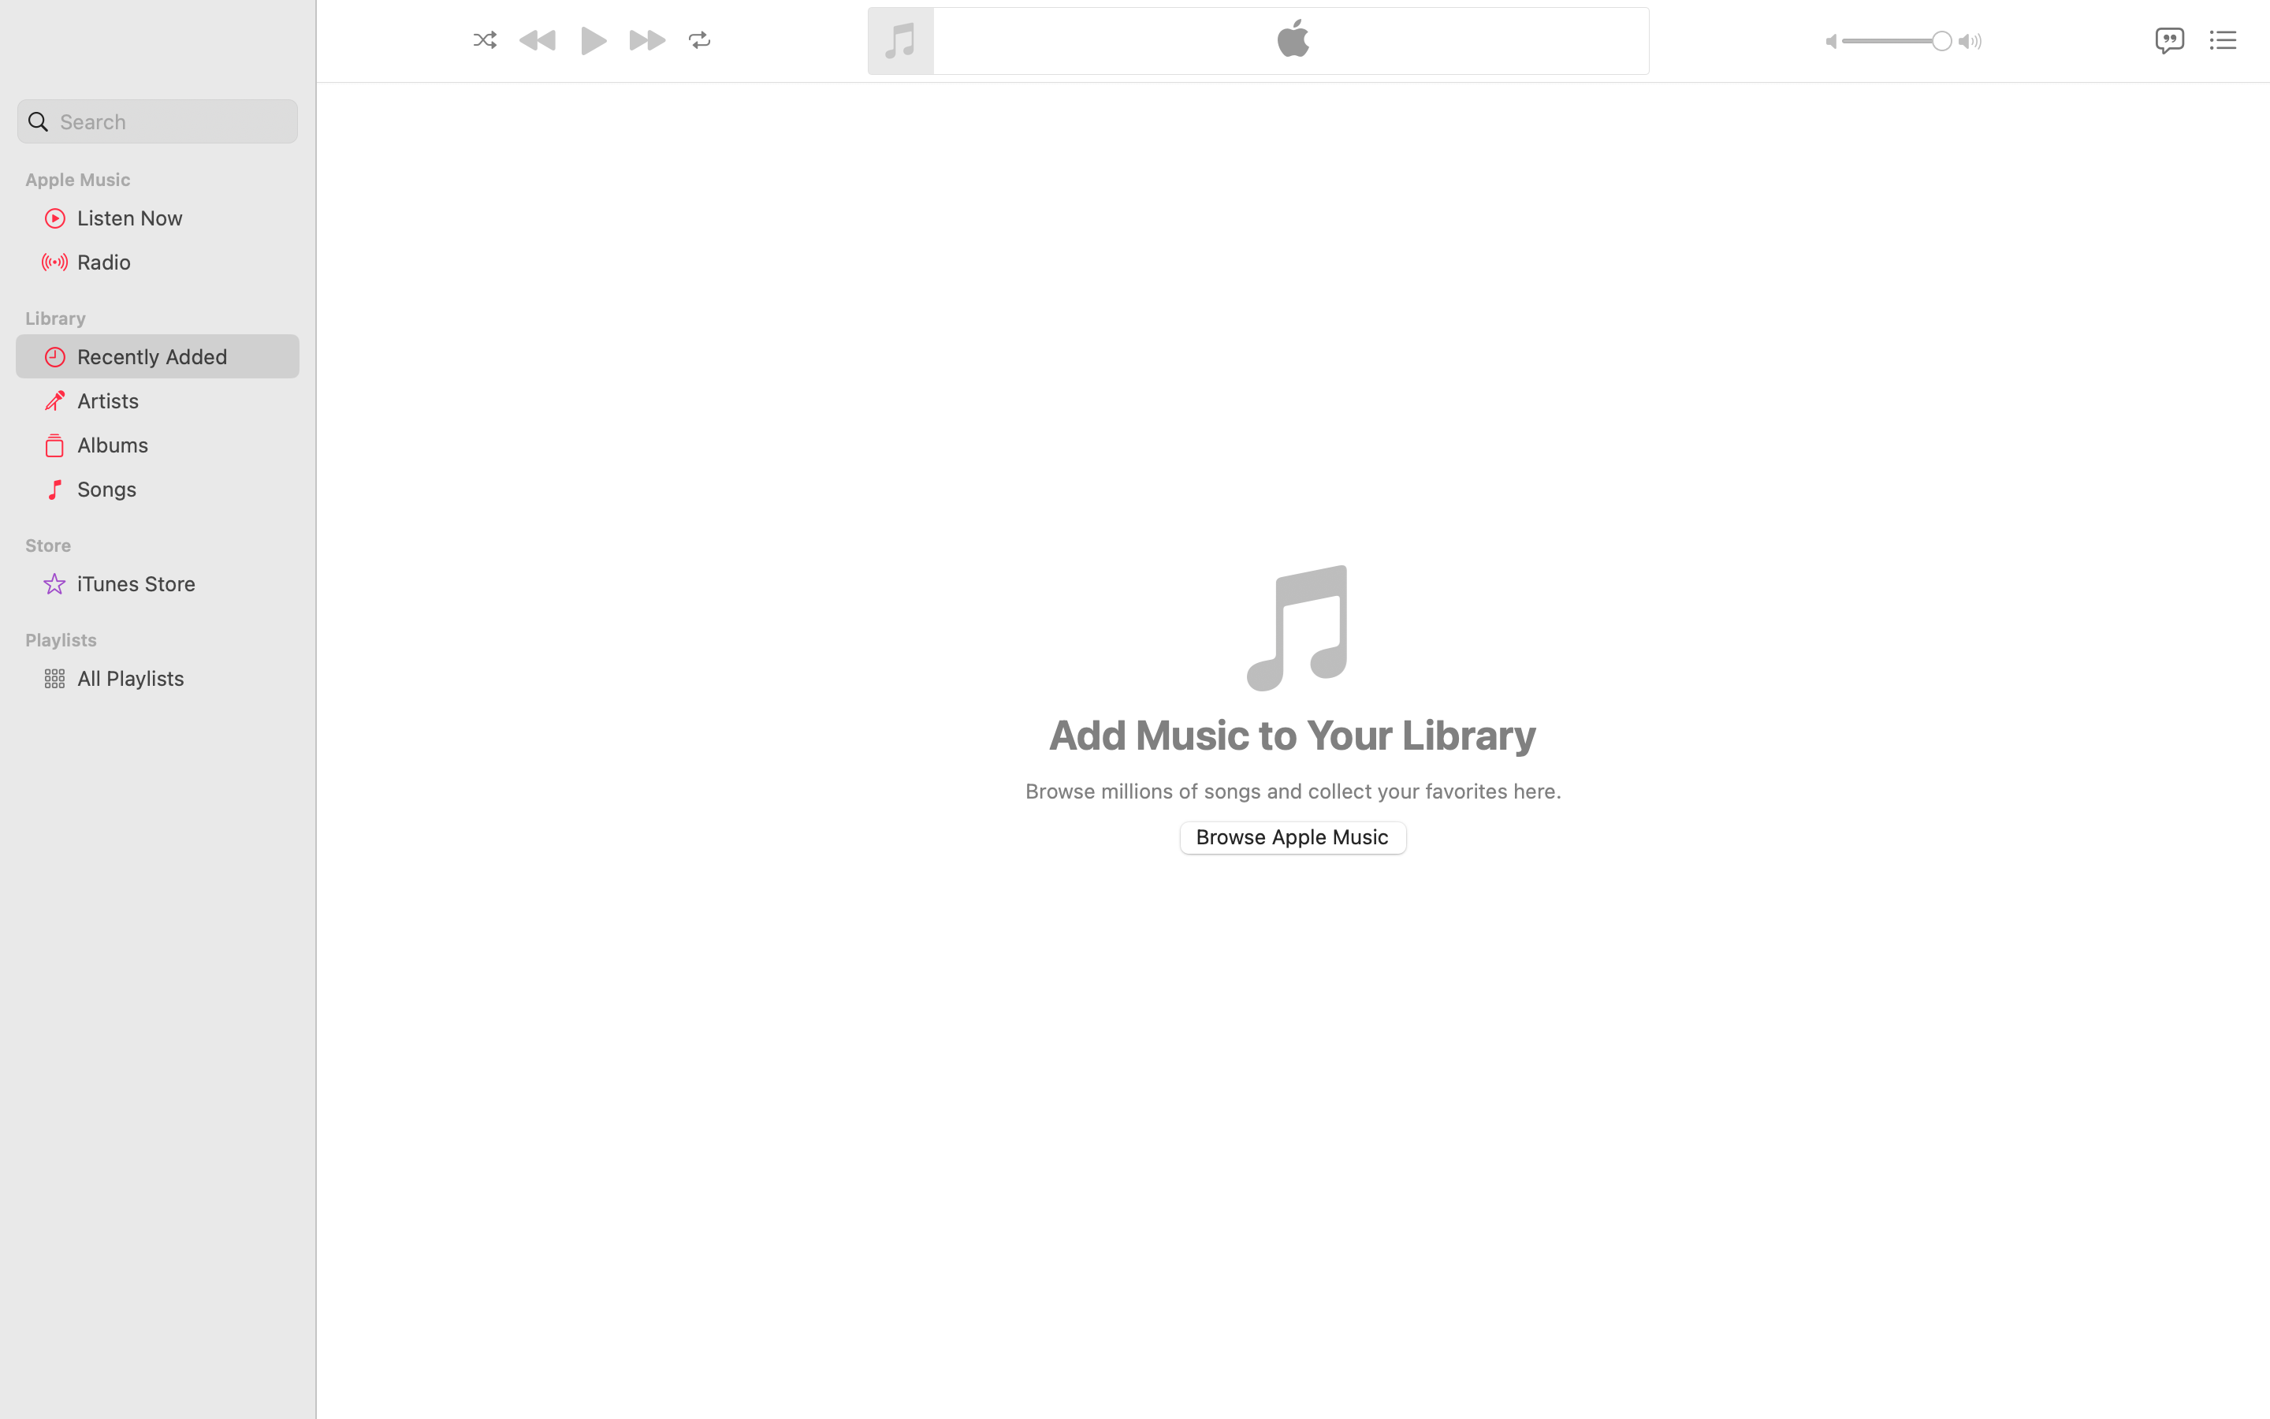 Image resolution: width=2270 pixels, height=1419 pixels. Describe the element at coordinates (167, 180) in the screenshot. I see `Apple Music` at that location.